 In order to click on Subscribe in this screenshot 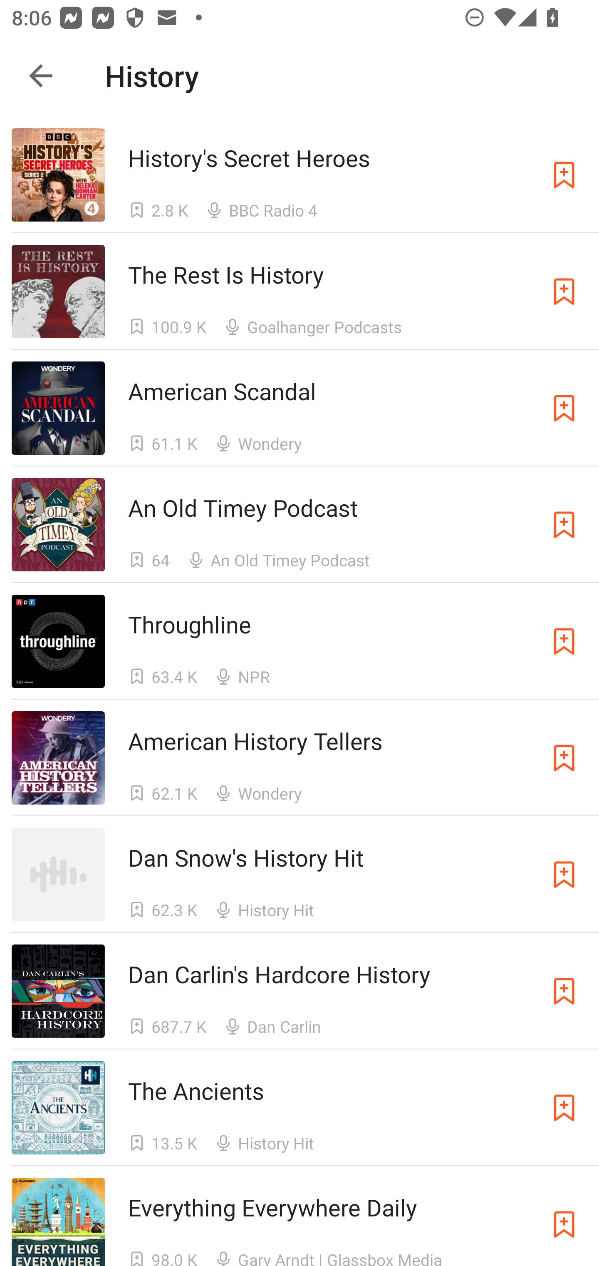, I will do `click(564, 641)`.